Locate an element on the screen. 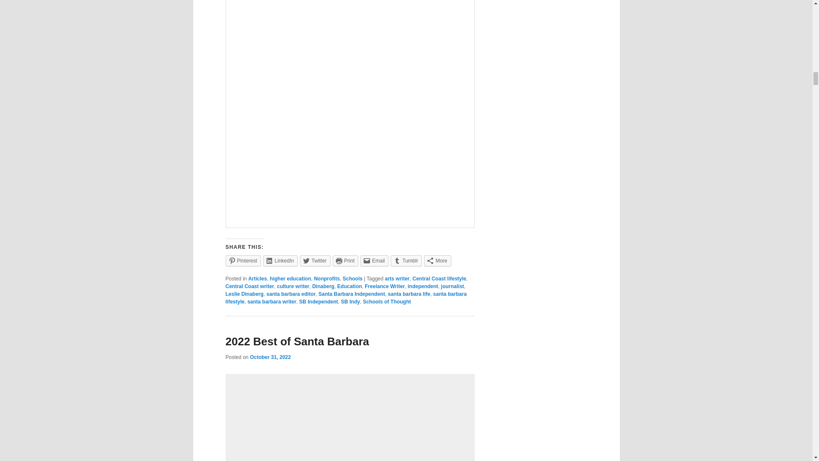 This screenshot has height=461, width=819. Click to print is located at coordinates (346, 261).